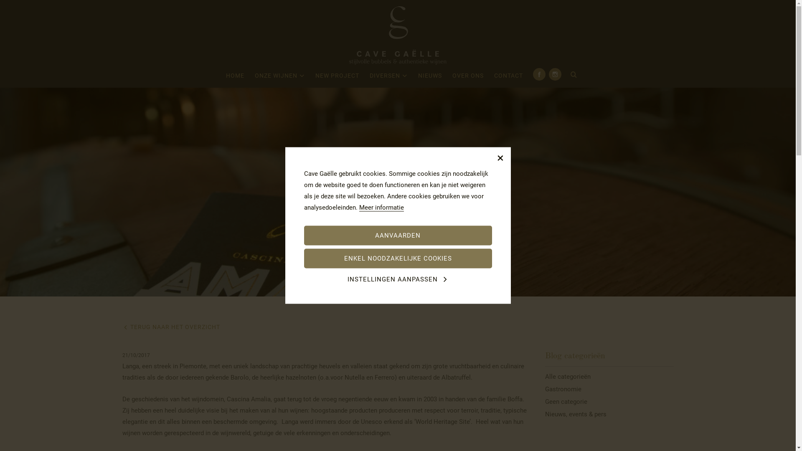 The width and height of the screenshot is (802, 451). Describe the element at coordinates (398, 279) in the screenshot. I see `INSTELLINGEN AANPASSEN` at that location.